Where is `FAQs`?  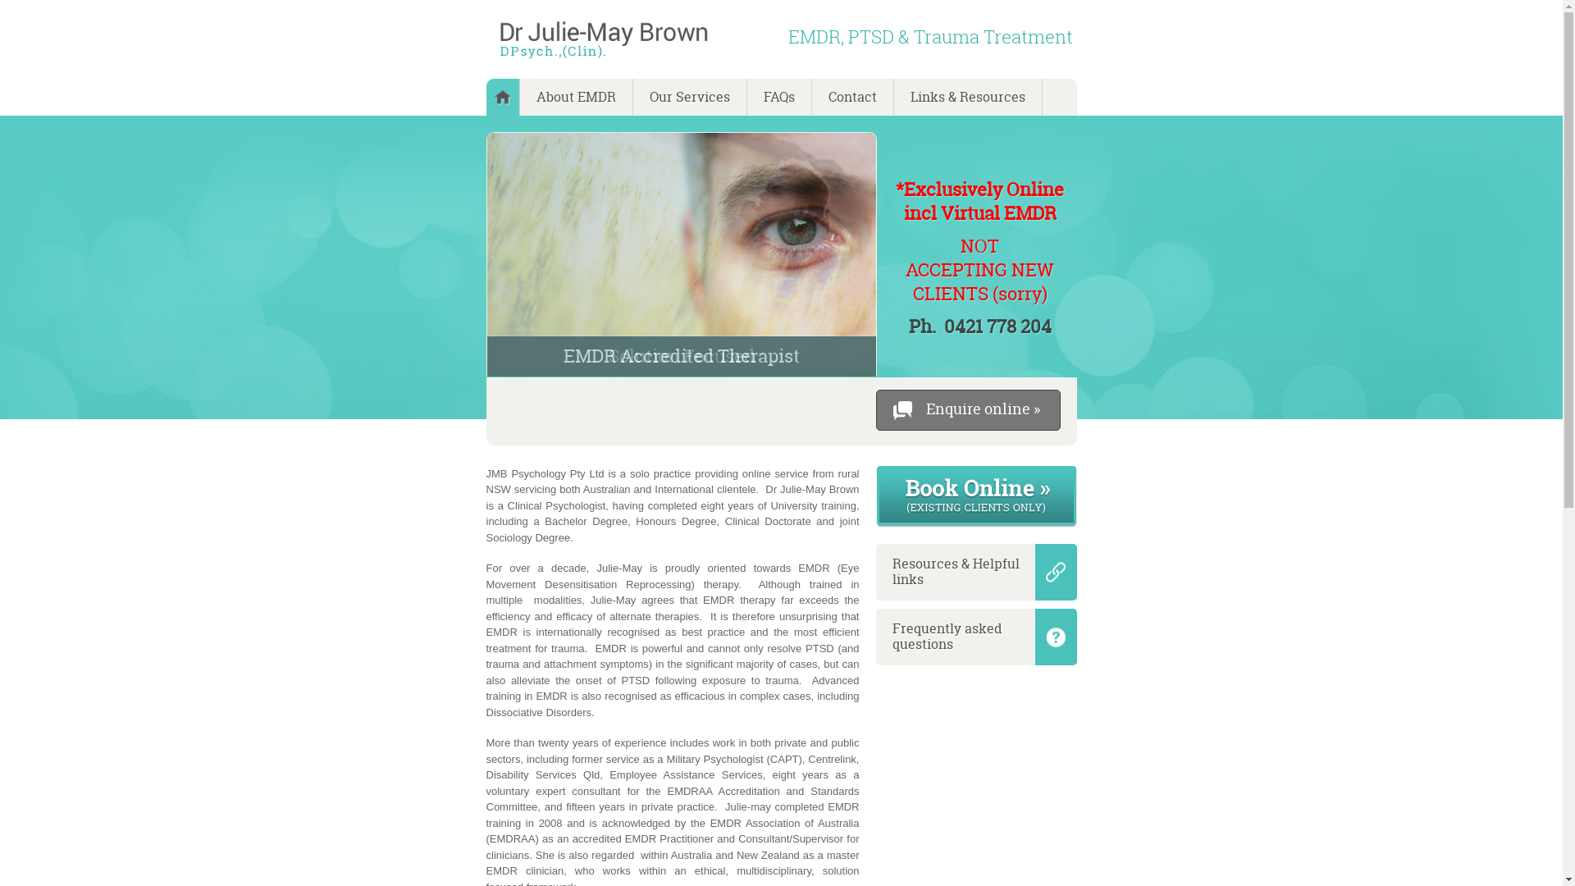 FAQs is located at coordinates (779, 97).